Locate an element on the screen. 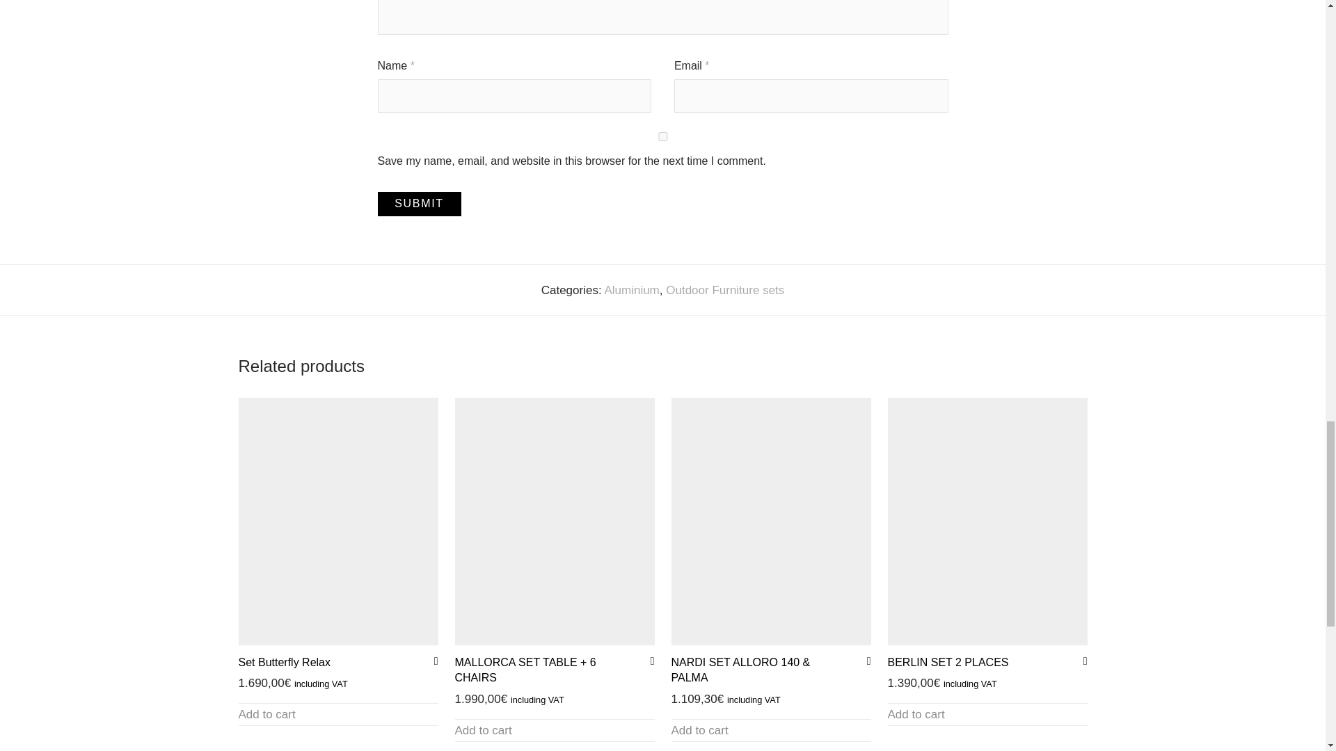  Add to Wishlist is located at coordinates (431, 661).